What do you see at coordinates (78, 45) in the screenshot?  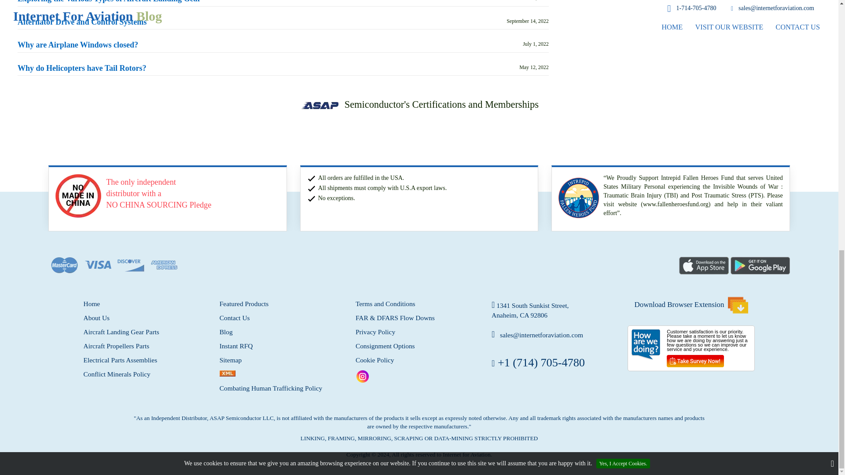 I see `Why are Airplane Windows closed?` at bounding box center [78, 45].